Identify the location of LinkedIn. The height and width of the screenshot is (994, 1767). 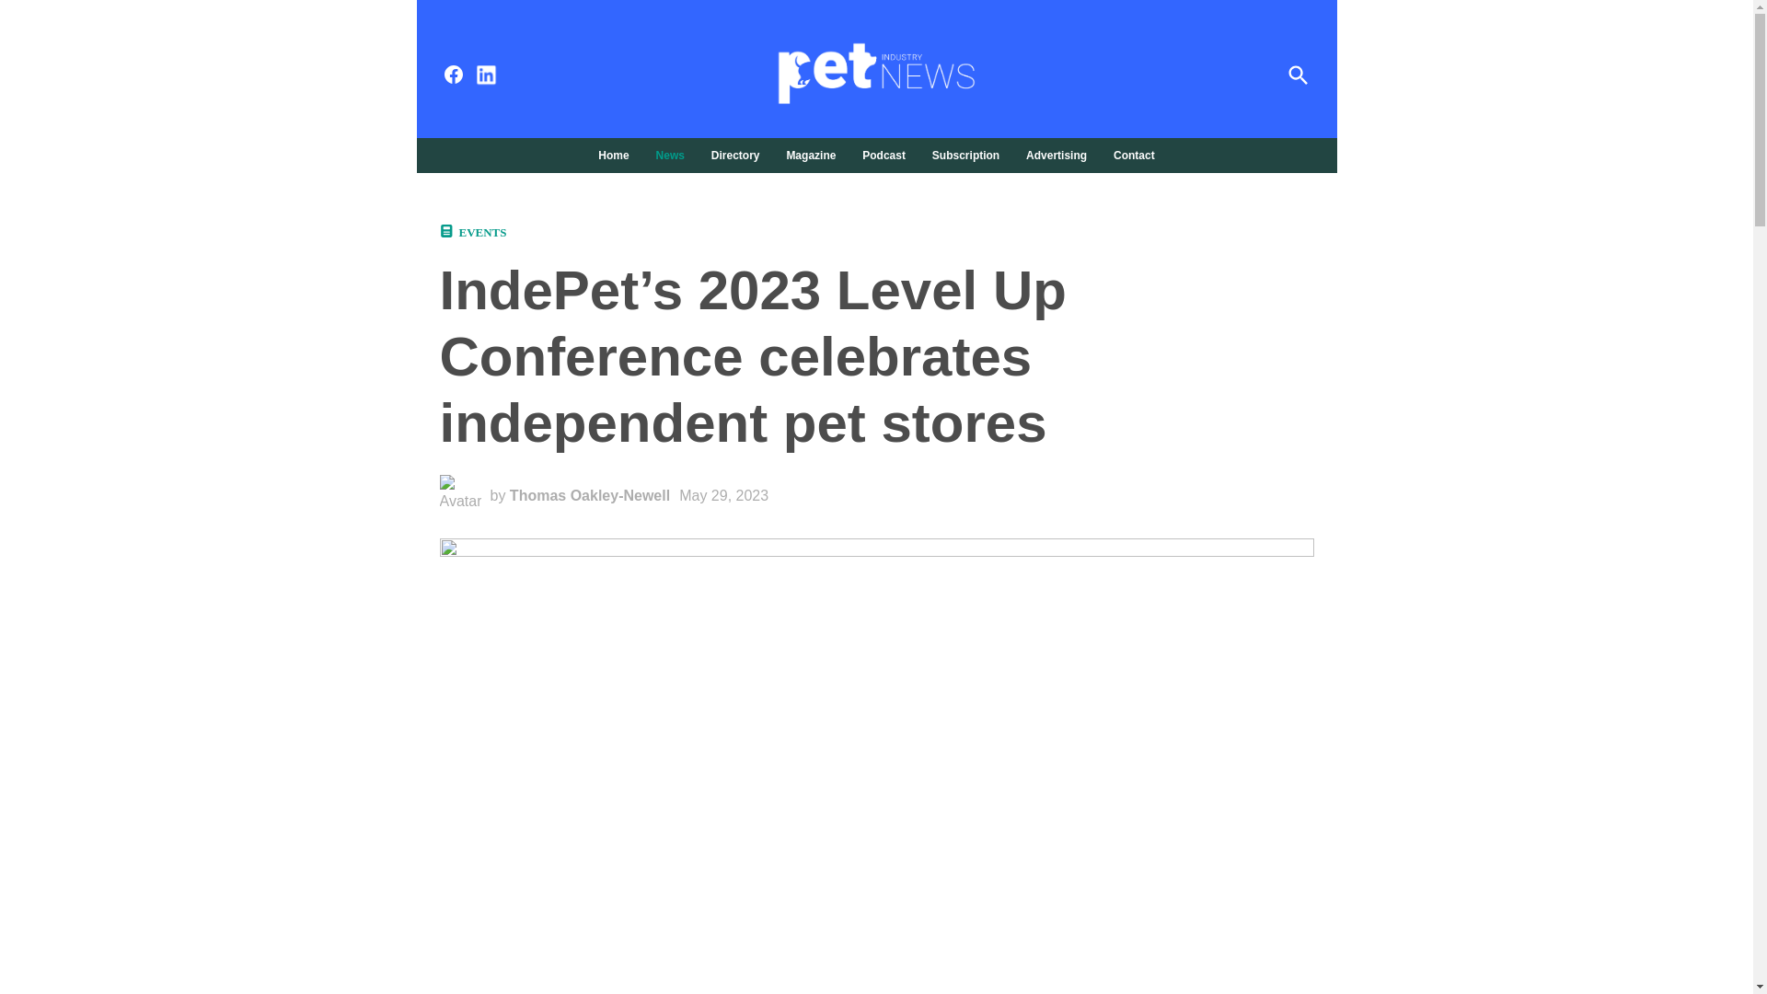
(486, 75).